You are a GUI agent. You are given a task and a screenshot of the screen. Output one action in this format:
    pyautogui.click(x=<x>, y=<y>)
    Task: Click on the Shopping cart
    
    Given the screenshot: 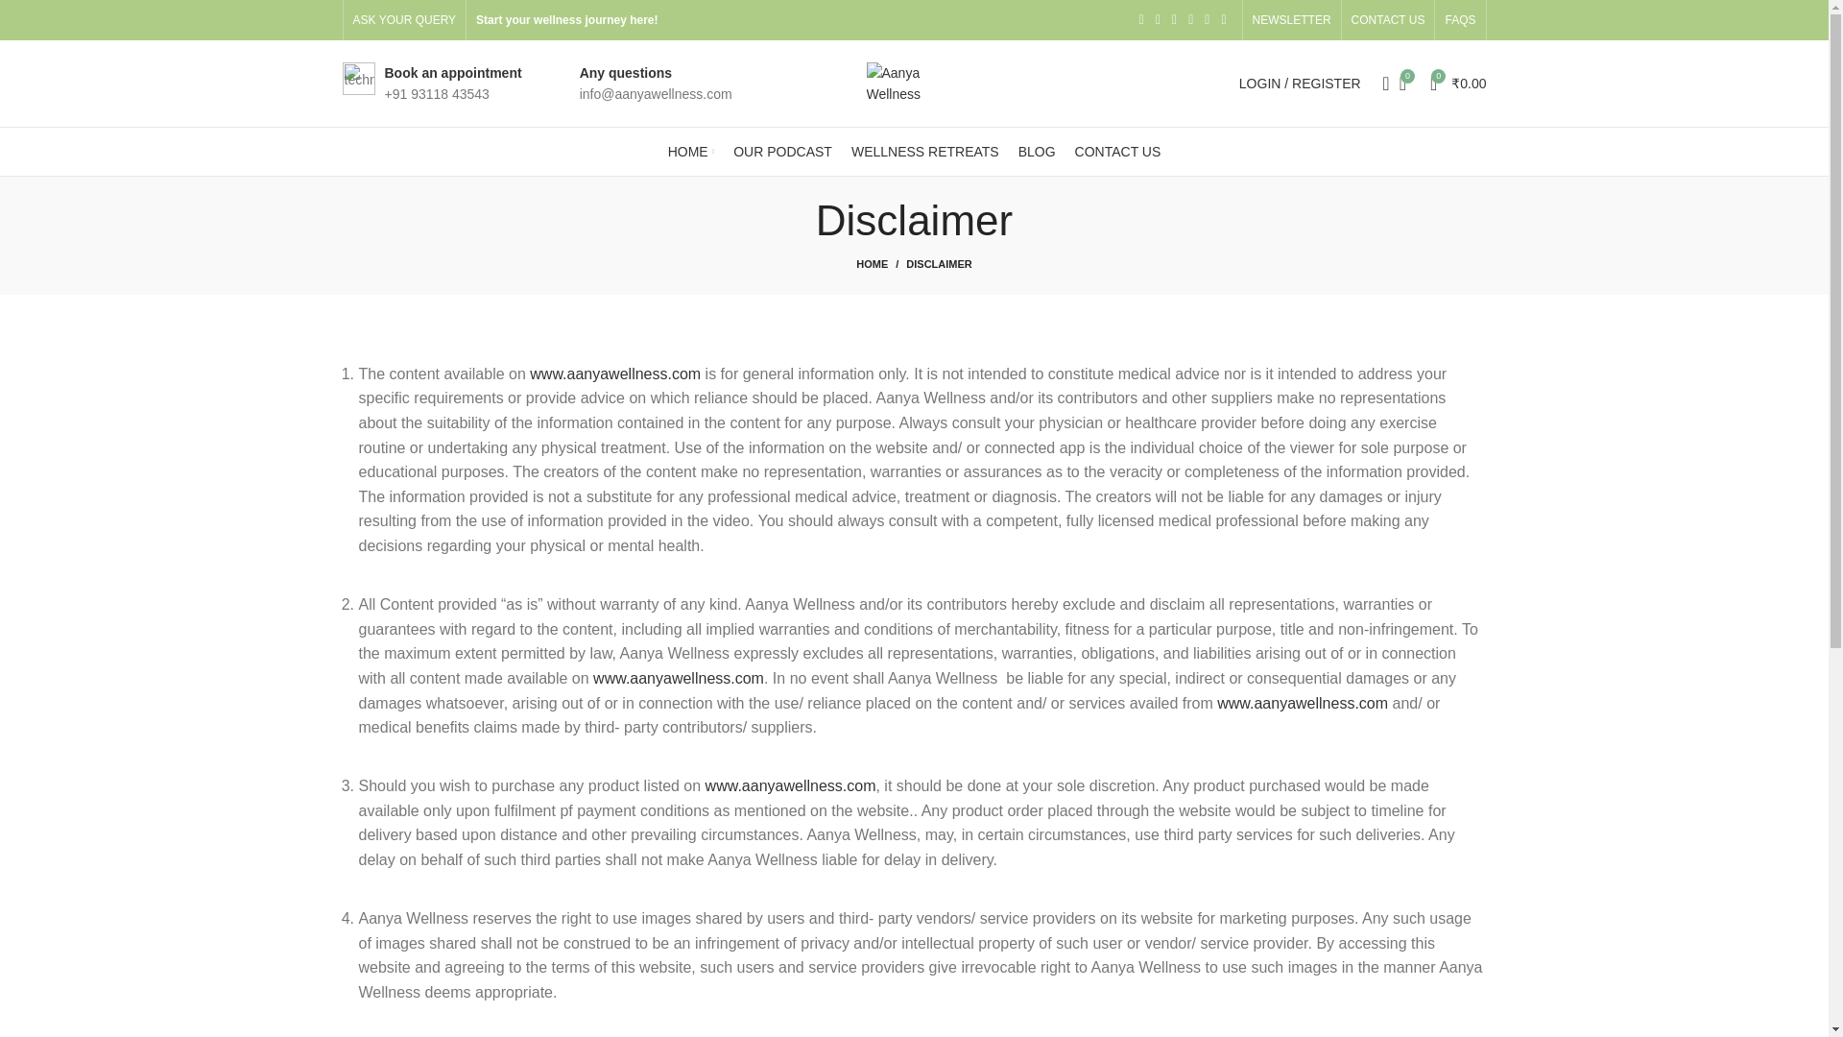 What is the action you would take?
    pyautogui.click(x=1459, y=83)
    